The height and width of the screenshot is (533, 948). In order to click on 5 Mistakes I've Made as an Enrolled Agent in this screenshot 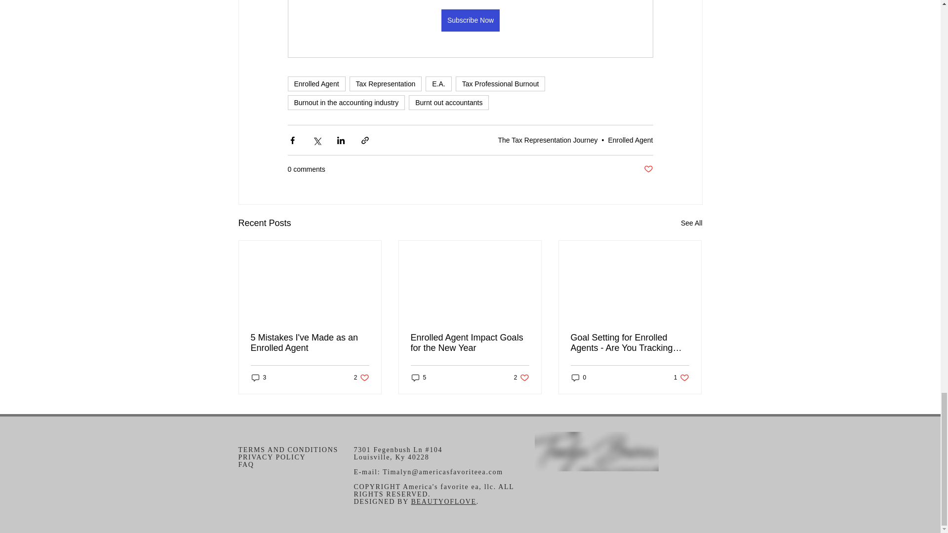, I will do `click(310, 343)`.